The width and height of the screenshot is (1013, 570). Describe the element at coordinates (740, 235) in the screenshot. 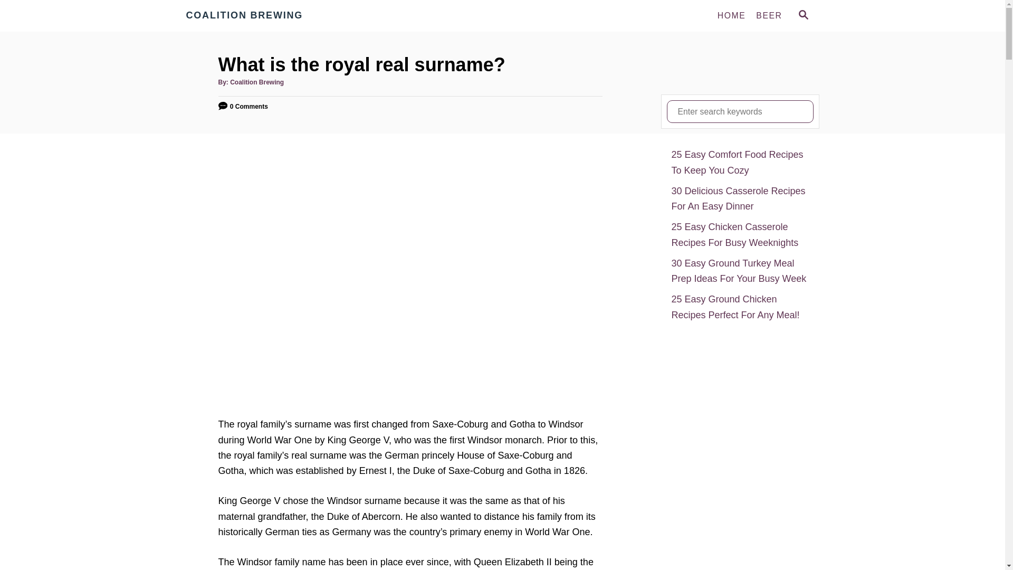

I see `25 Easy Chicken Casserole Recipes For Busy Weeknights` at that location.